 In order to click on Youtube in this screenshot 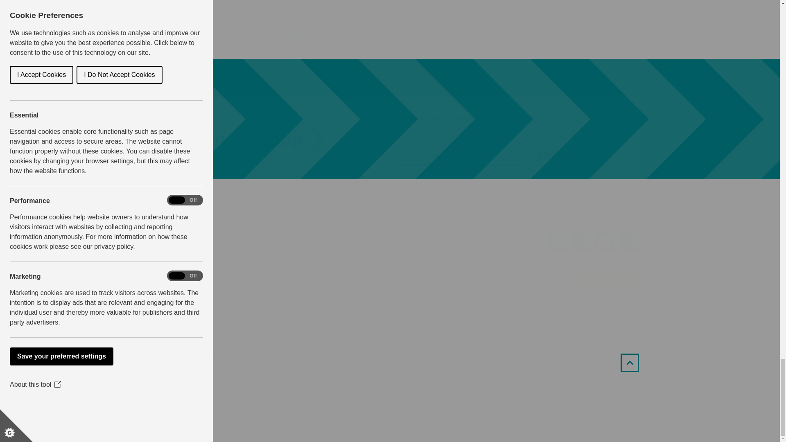, I will do `click(629, 241)`.